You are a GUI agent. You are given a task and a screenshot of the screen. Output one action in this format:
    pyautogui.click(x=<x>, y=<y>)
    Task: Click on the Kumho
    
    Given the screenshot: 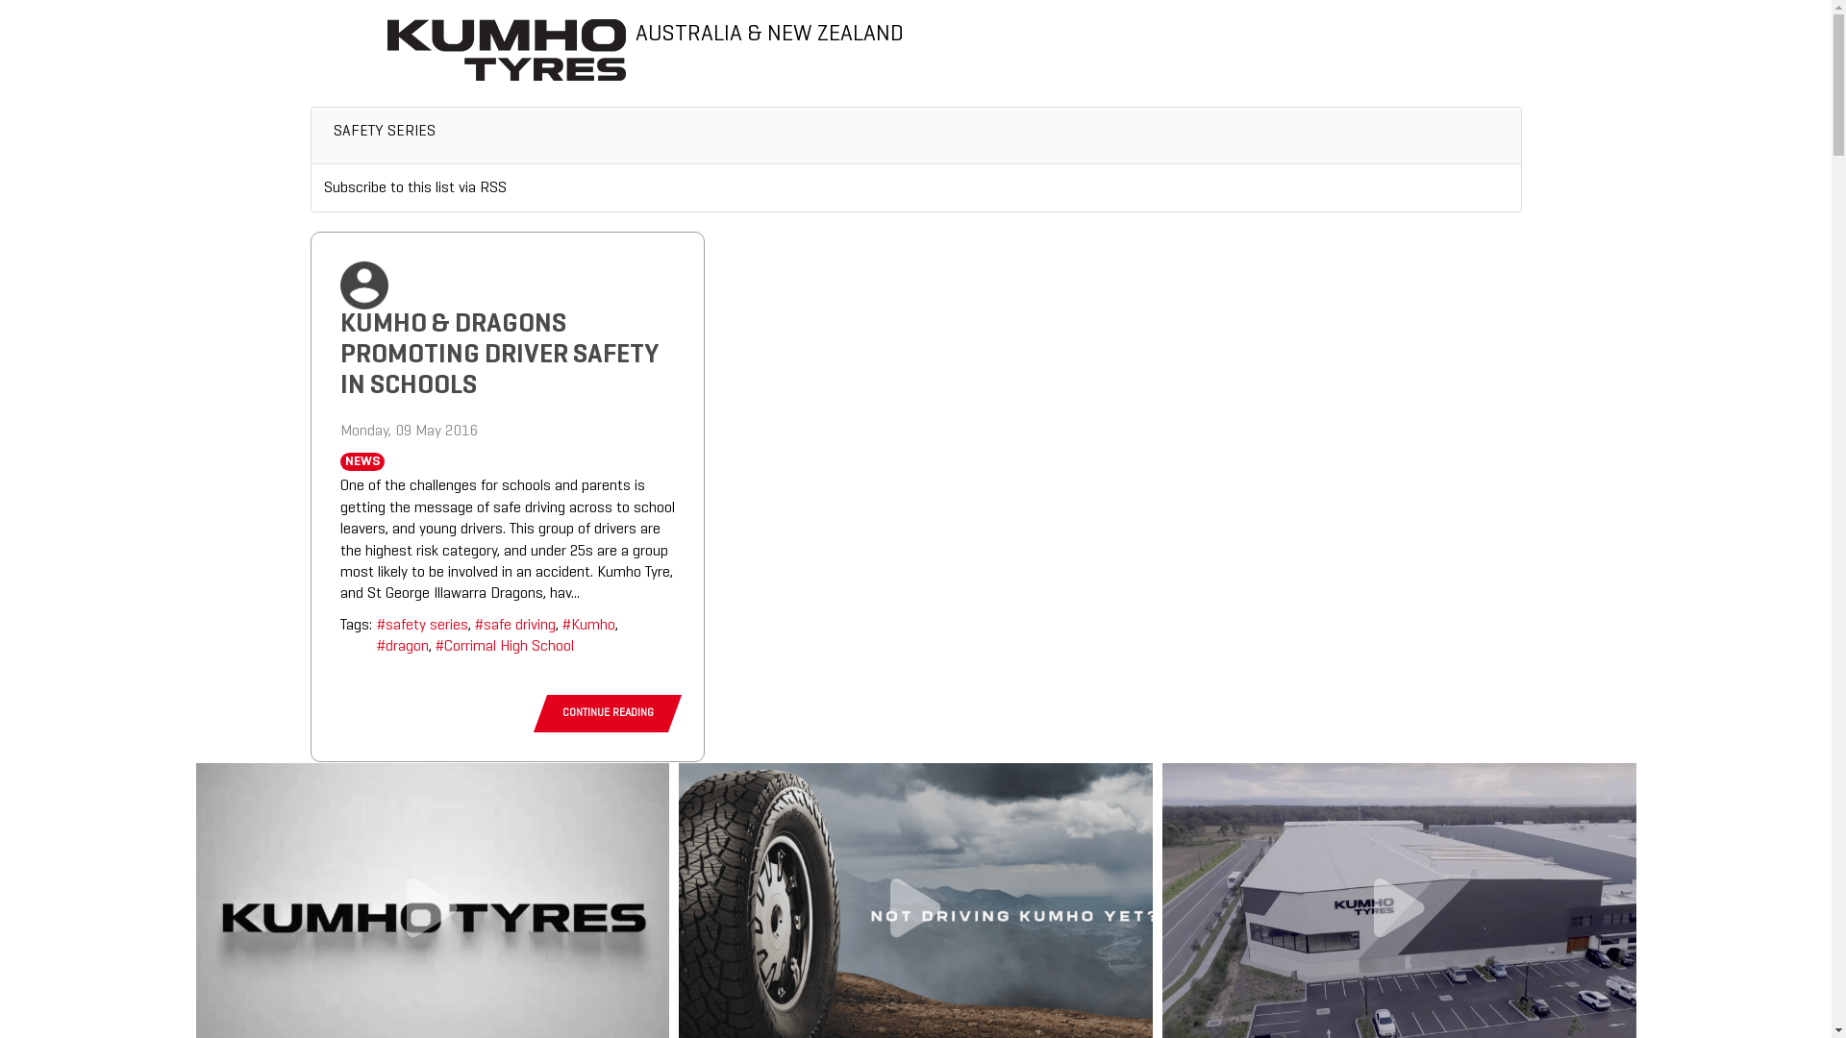 What is the action you would take?
    pyautogui.click(x=588, y=626)
    